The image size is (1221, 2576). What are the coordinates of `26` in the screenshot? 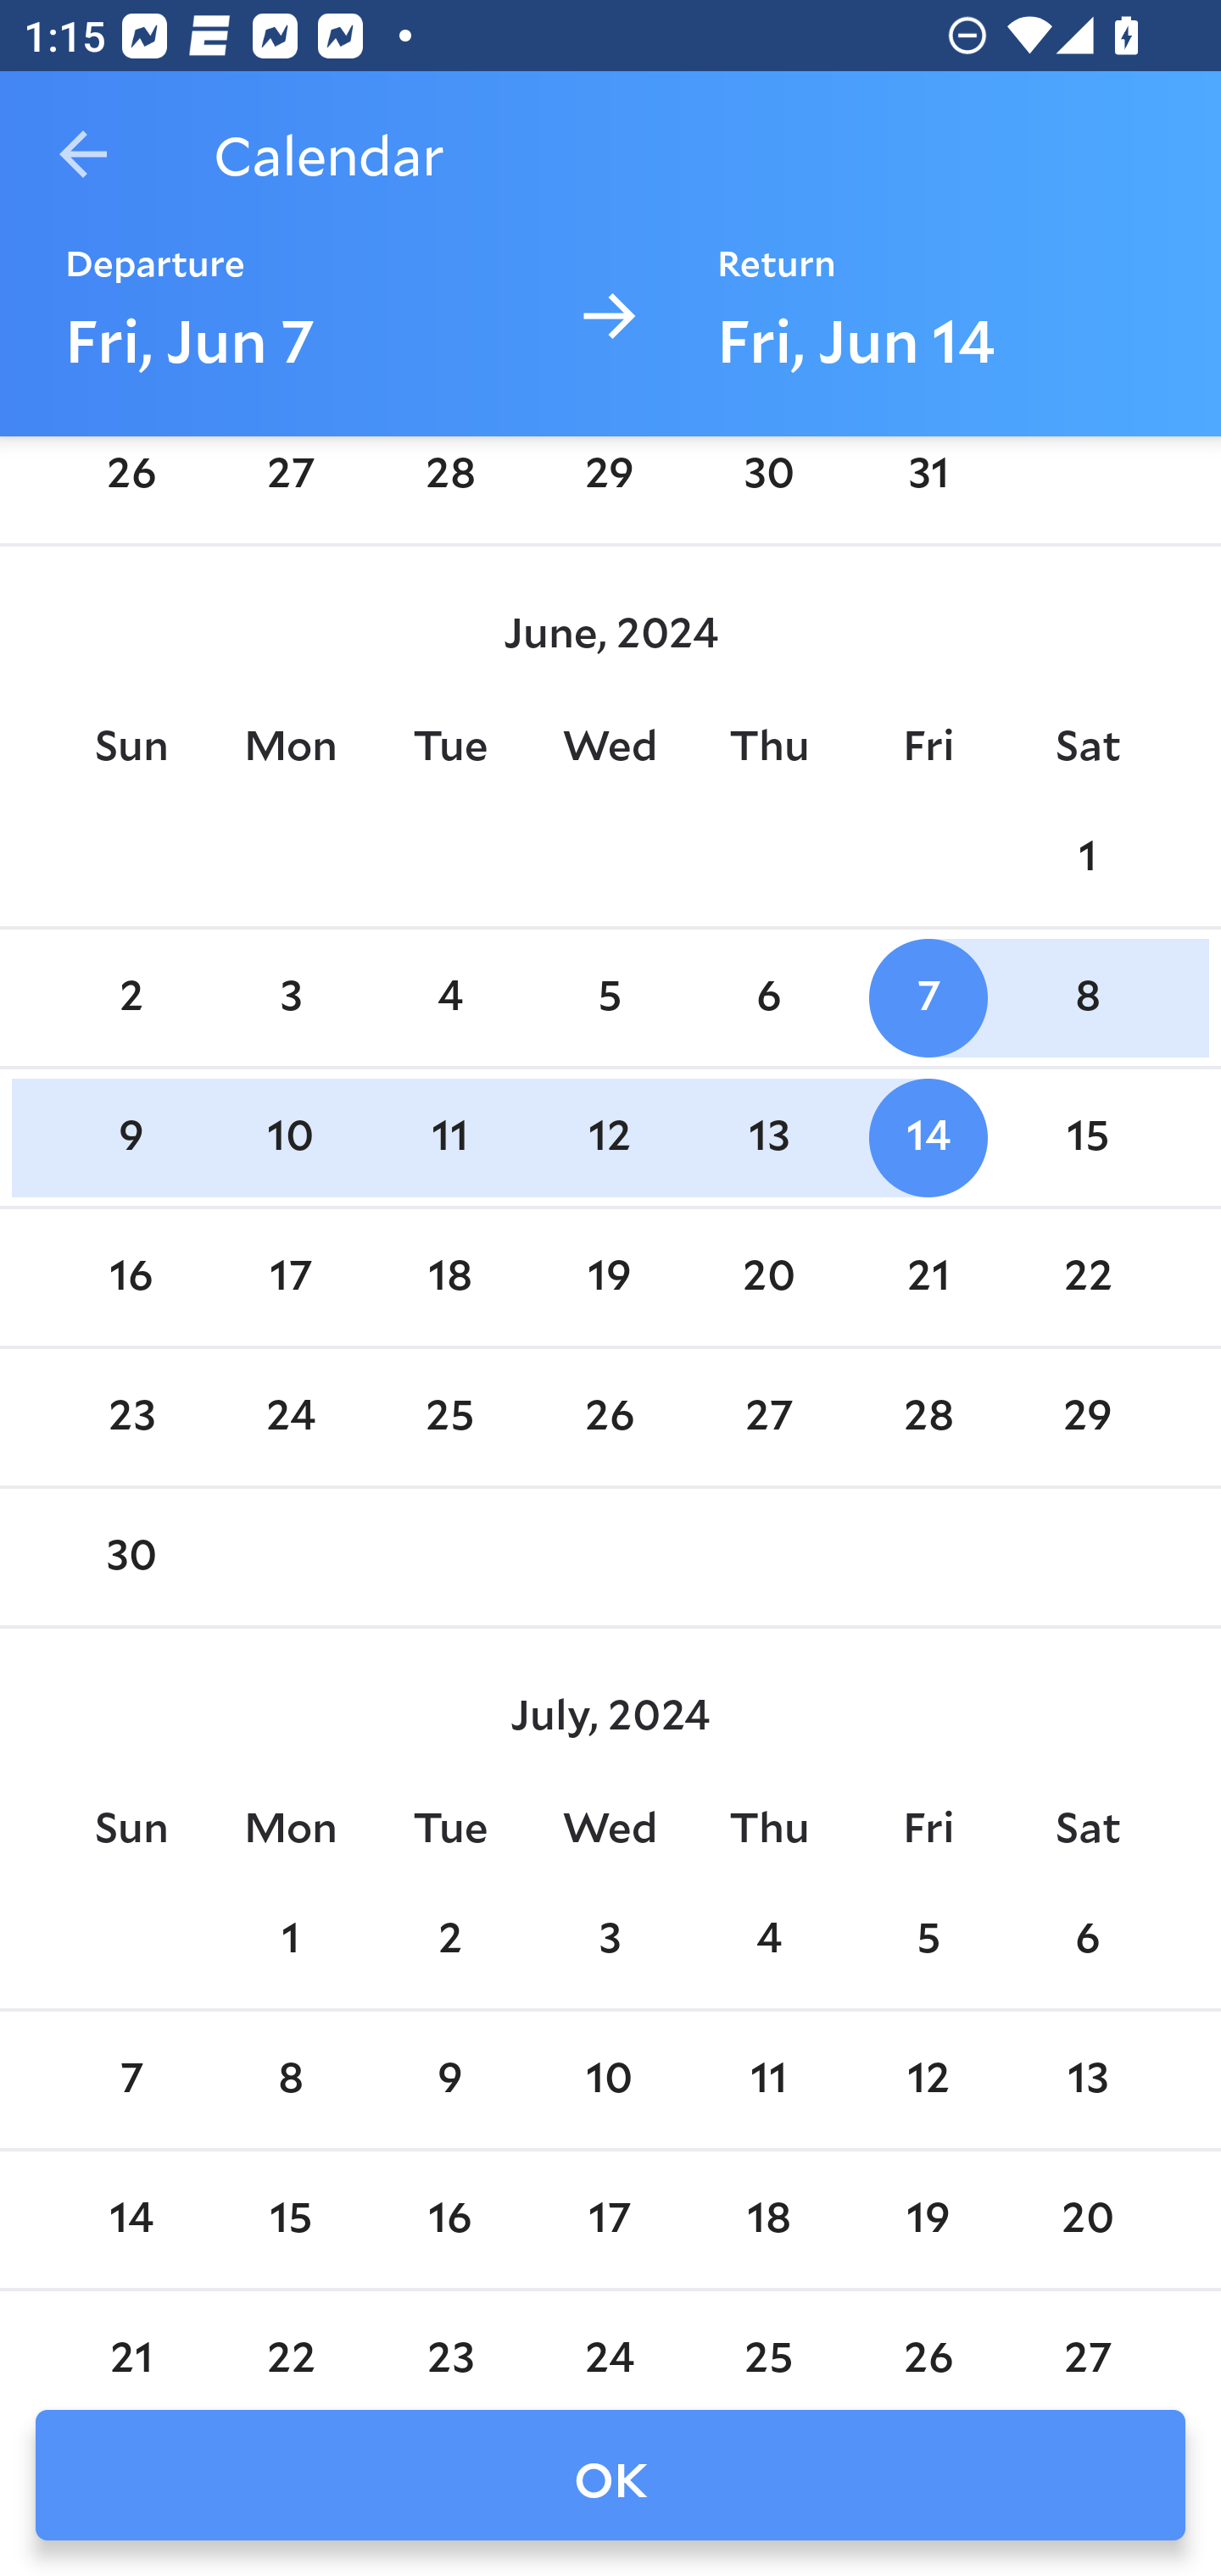 It's located at (610, 1417).